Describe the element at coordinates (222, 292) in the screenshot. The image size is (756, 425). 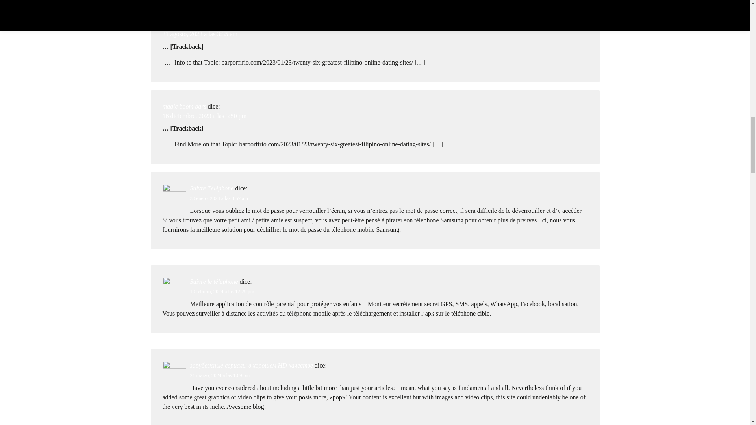
I see `10 febrero, 2024 a las 12:29 pm` at that location.